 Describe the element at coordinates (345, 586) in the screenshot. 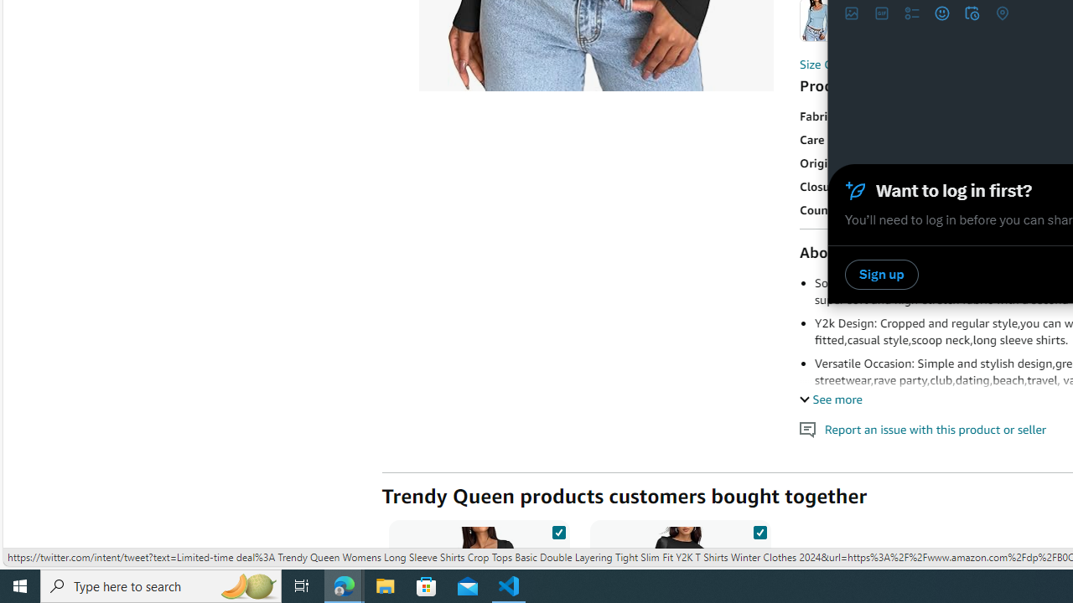

I see `Microsoft Edge - 3 running windows` at that location.